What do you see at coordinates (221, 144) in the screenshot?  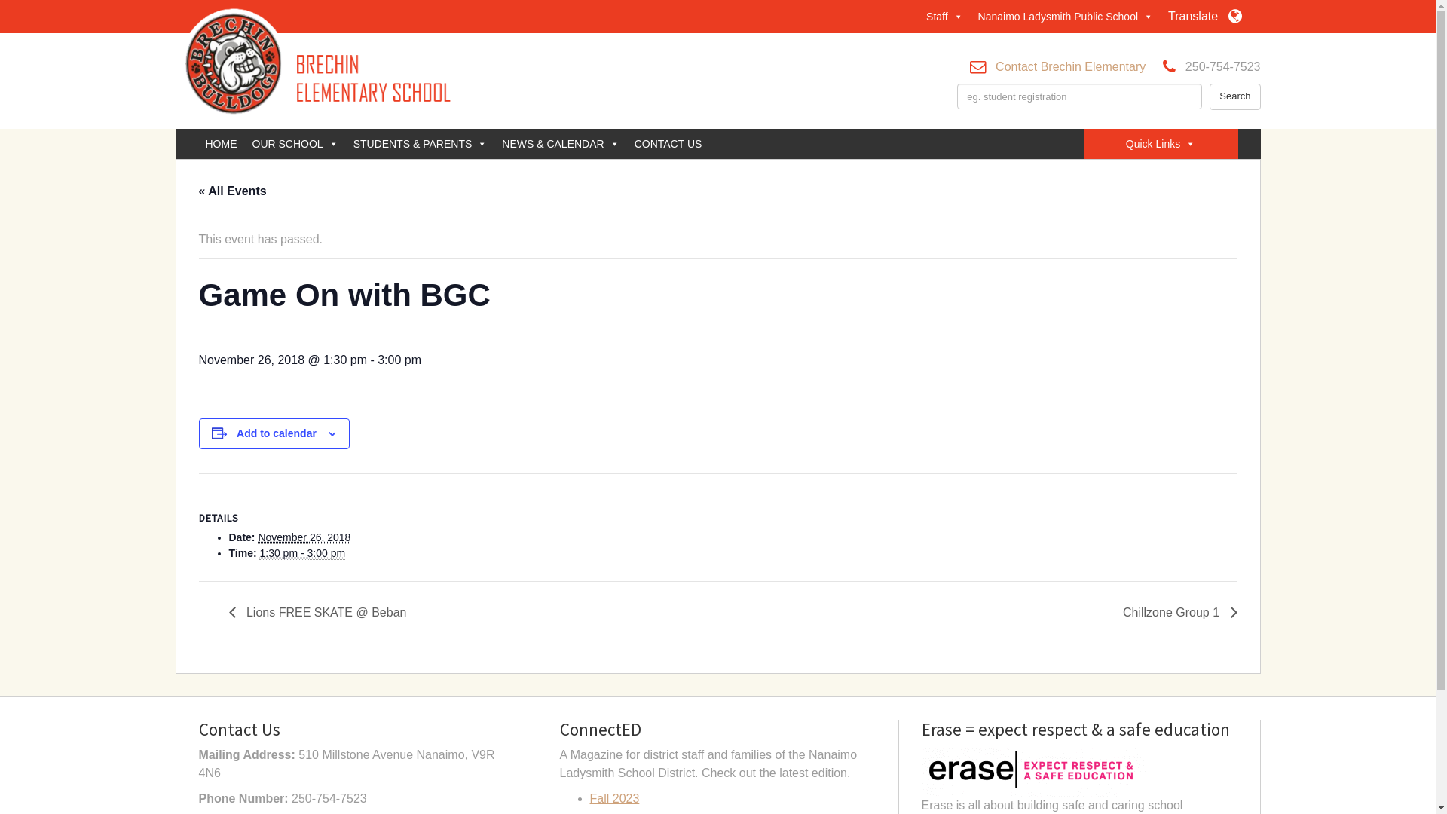 I see `HOME` at bounding box center [221, 144].